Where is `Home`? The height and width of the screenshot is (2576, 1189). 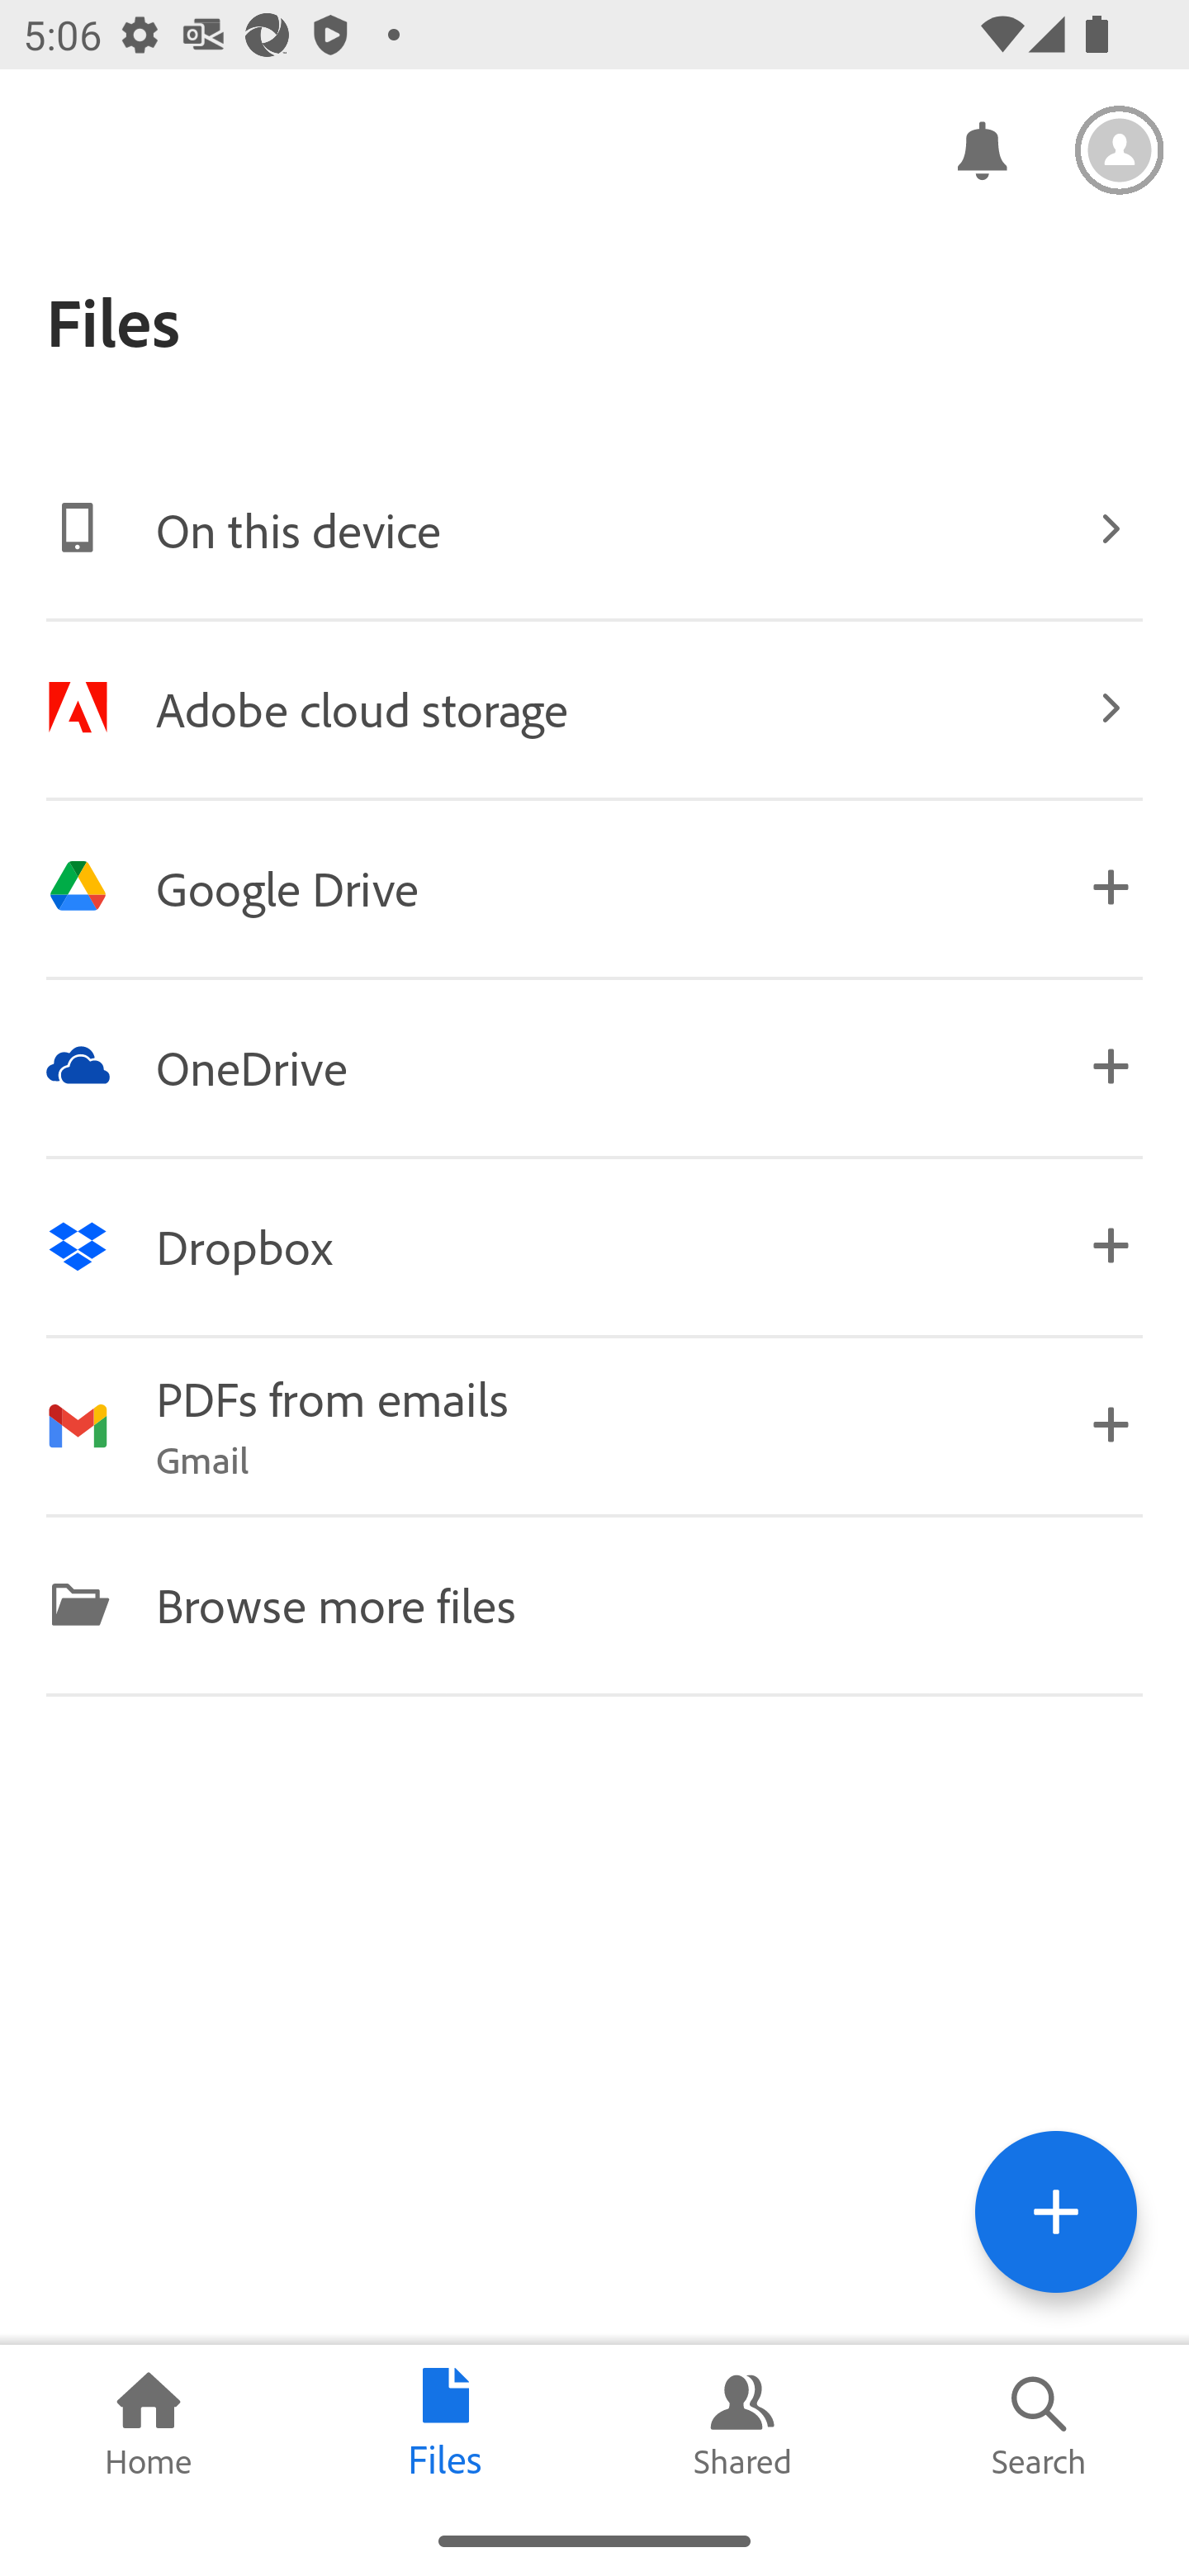 Home is located at coordinates (149, 2425).